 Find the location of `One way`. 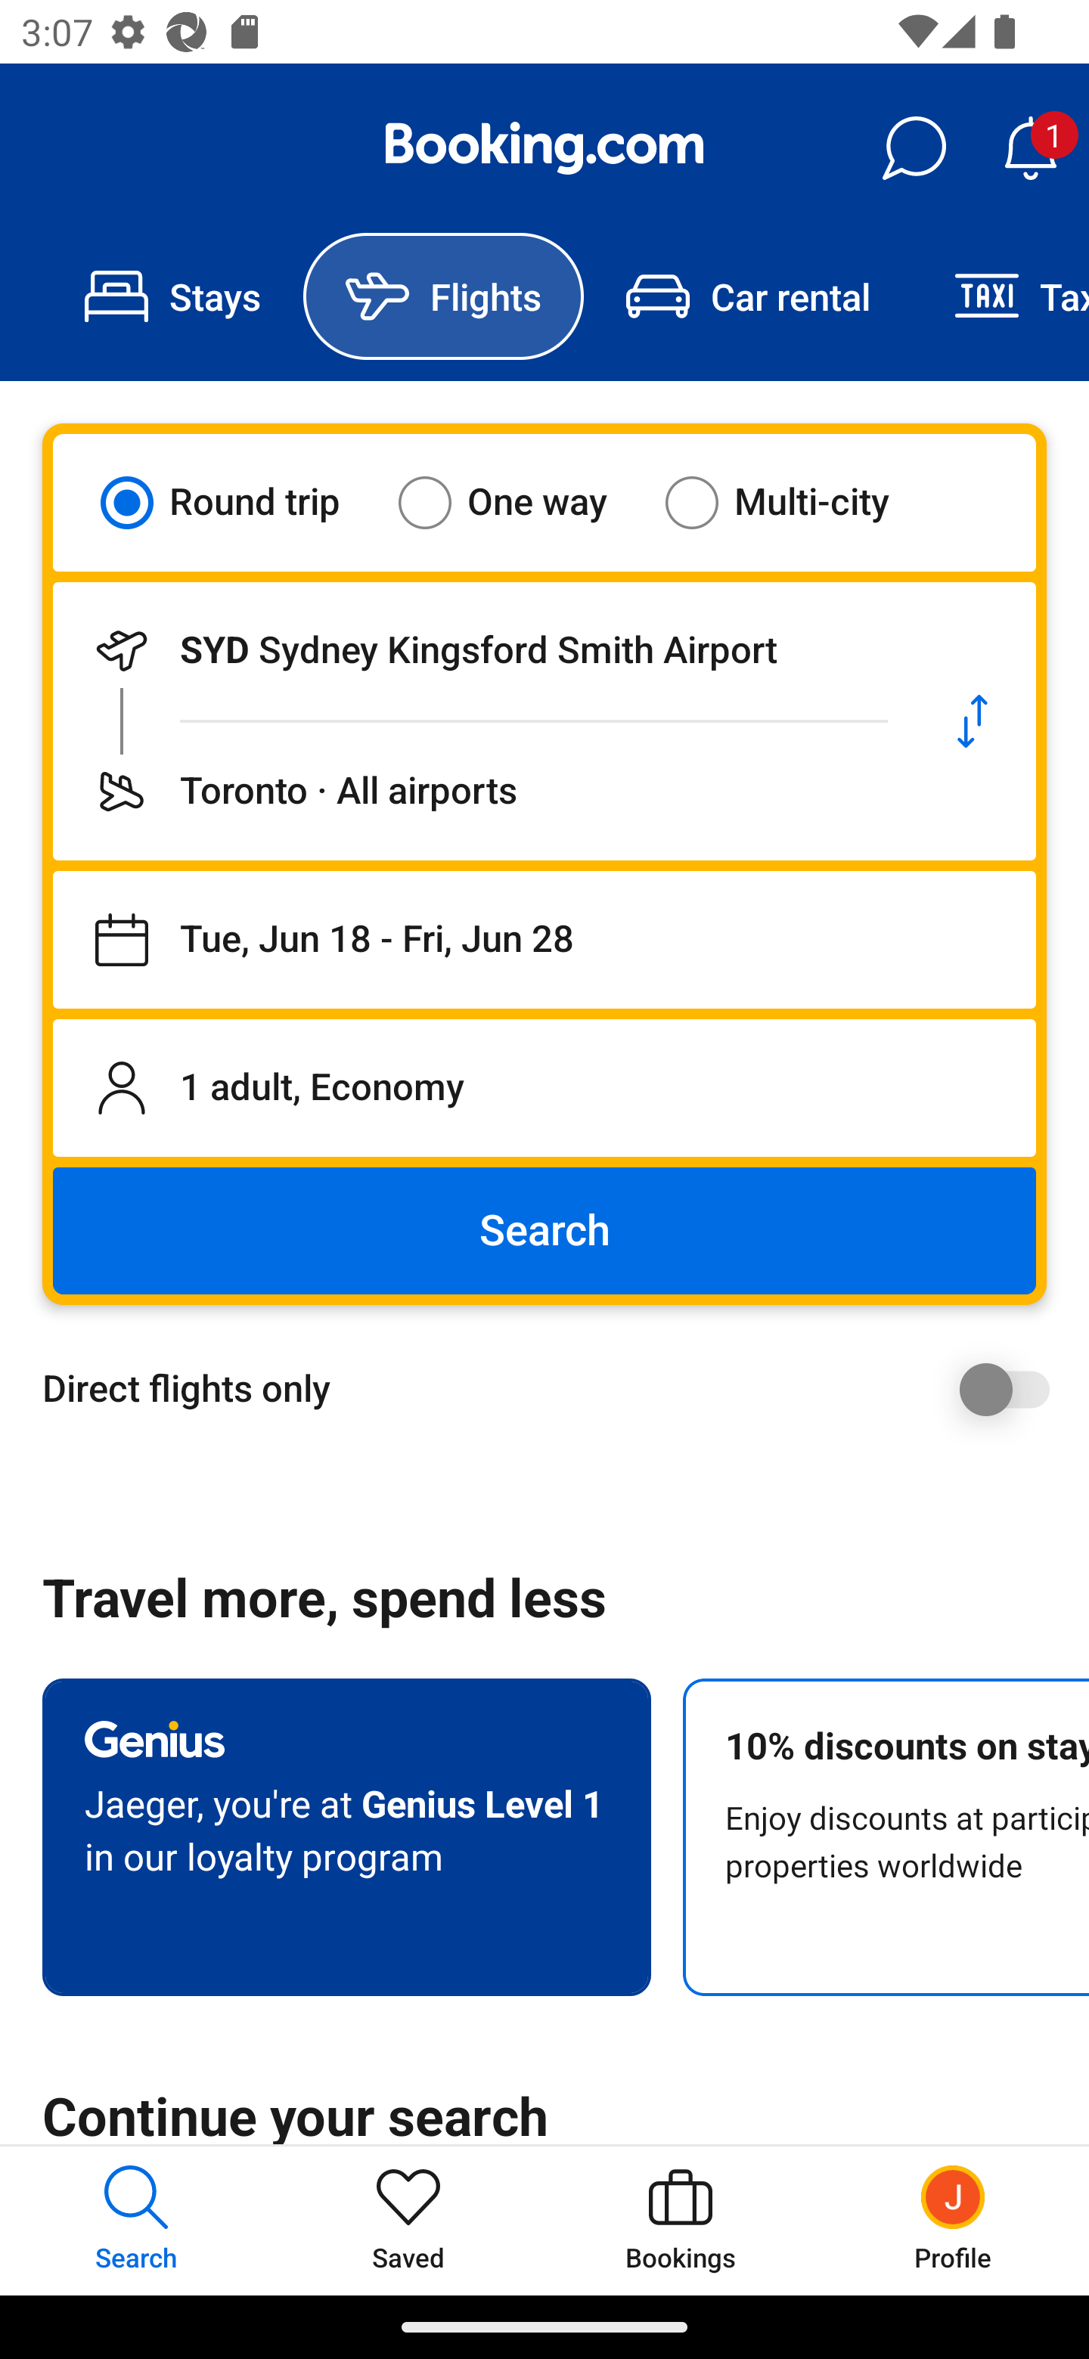

One way is located at coordinates (521, 502).